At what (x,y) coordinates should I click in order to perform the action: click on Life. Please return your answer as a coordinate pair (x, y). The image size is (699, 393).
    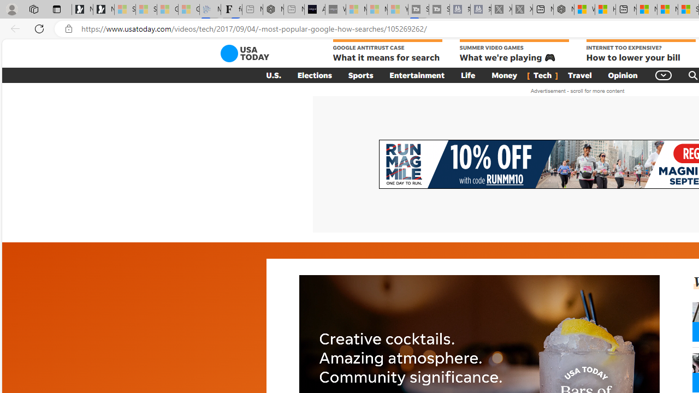
    Looking at the image, I should click on (468, 75).